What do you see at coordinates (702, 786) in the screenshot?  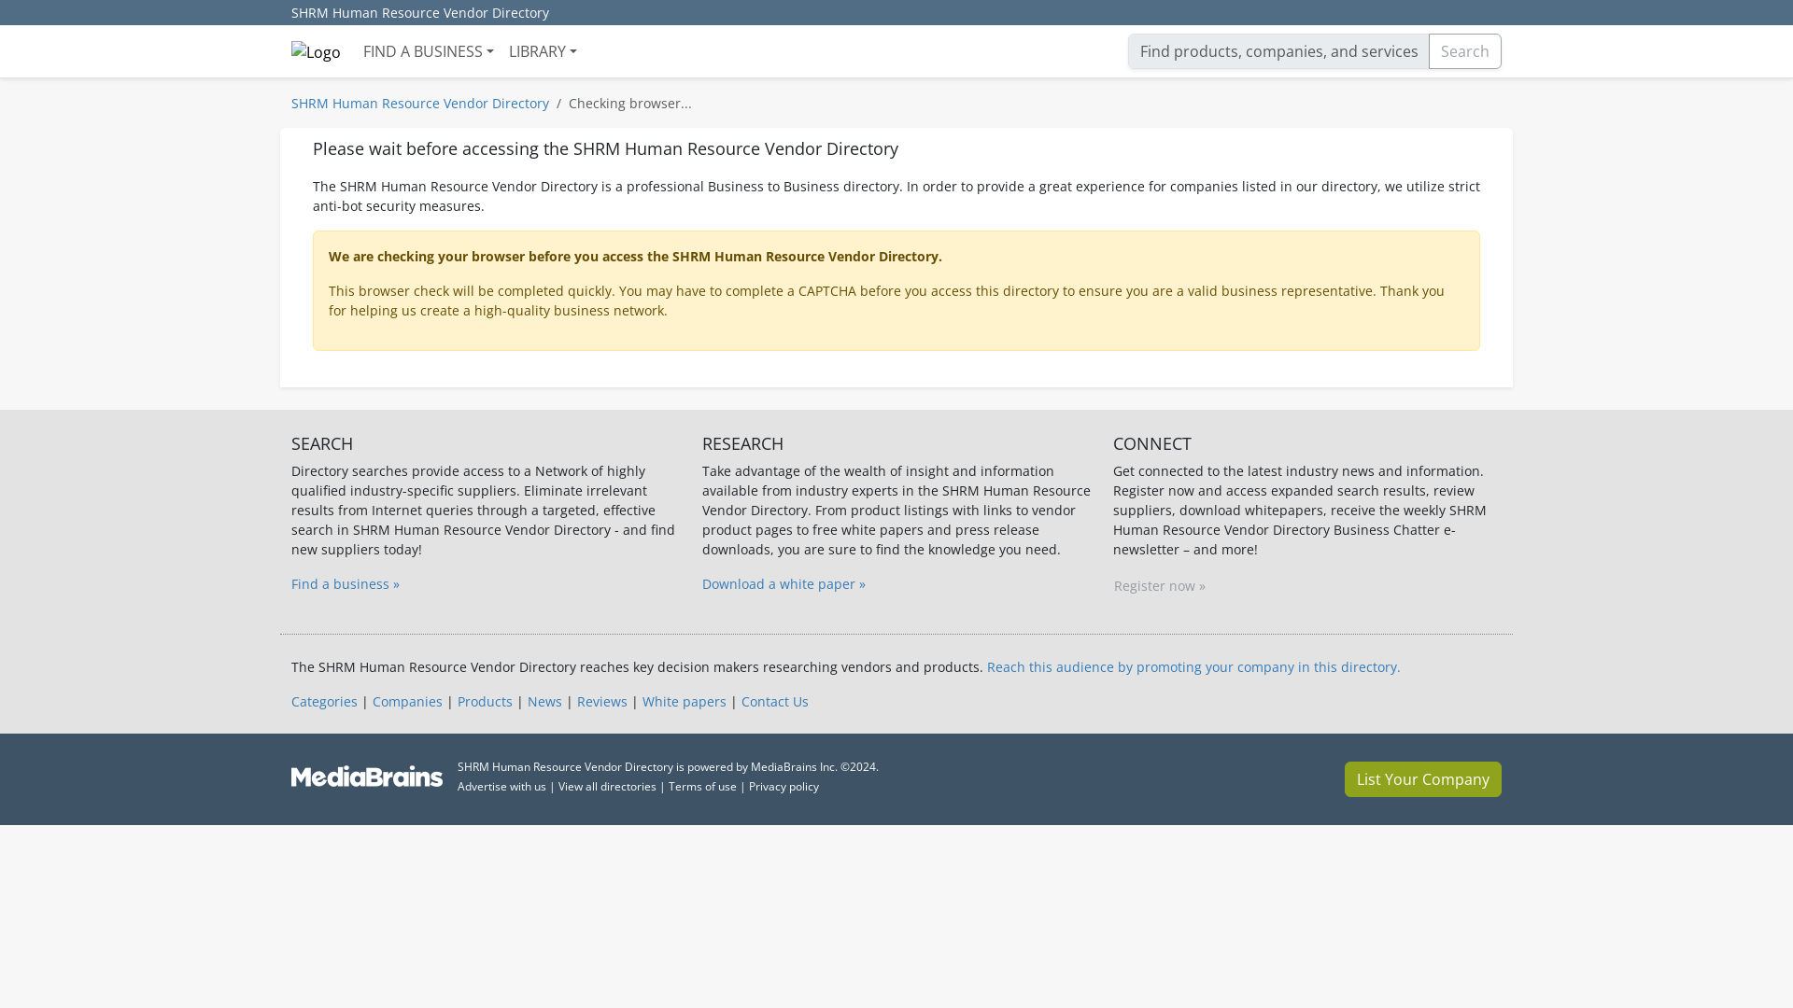 I see `Terms of use` at bounding box center [702, 786].